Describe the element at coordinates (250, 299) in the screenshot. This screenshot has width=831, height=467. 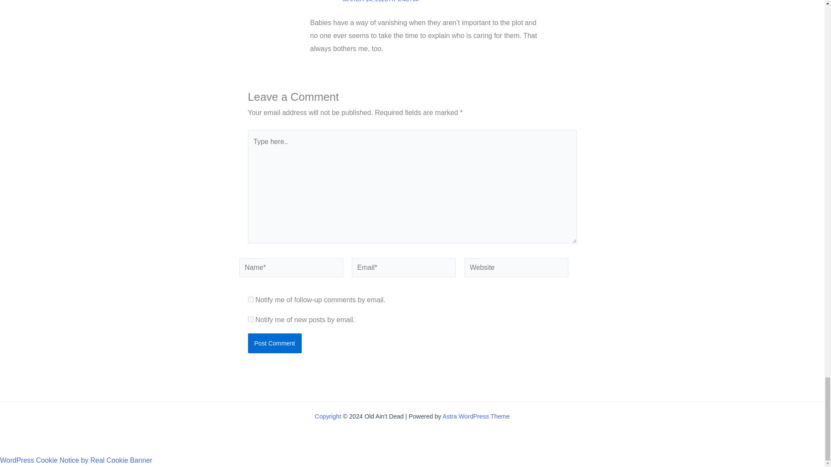
I see `subscribe` at that location.